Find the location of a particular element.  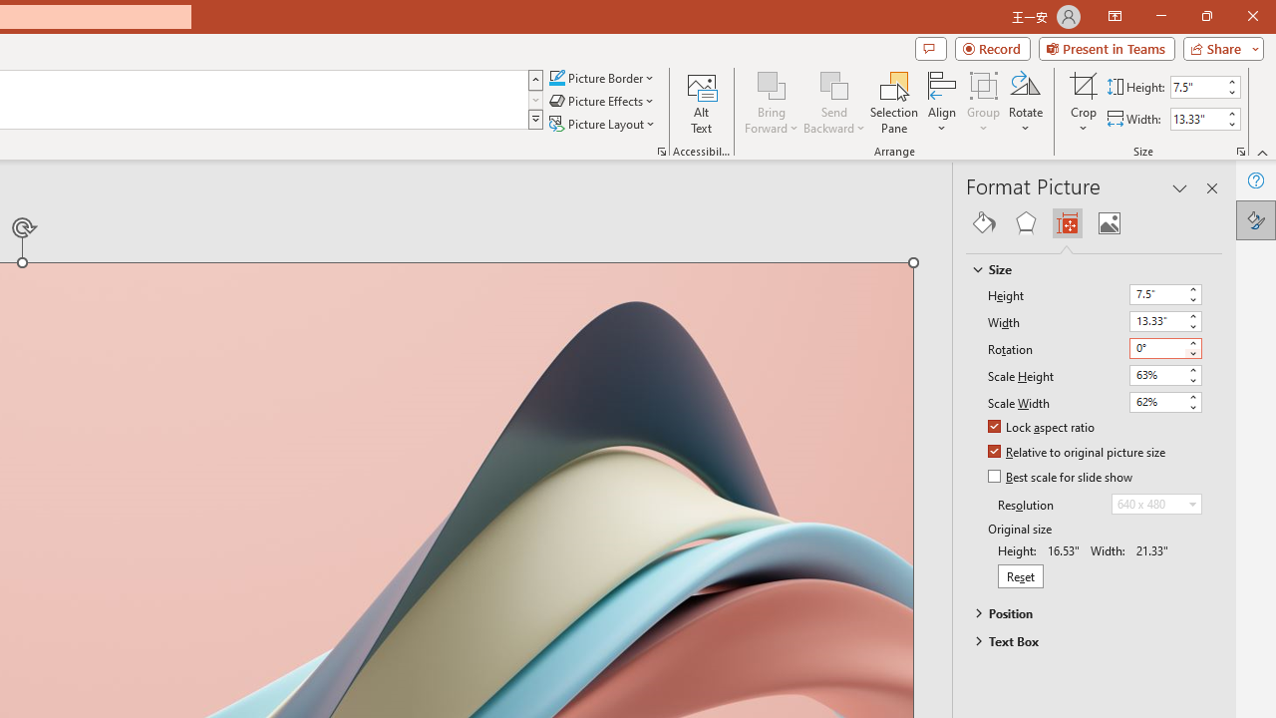

Bring Forward is located at coordinates (772, 102).